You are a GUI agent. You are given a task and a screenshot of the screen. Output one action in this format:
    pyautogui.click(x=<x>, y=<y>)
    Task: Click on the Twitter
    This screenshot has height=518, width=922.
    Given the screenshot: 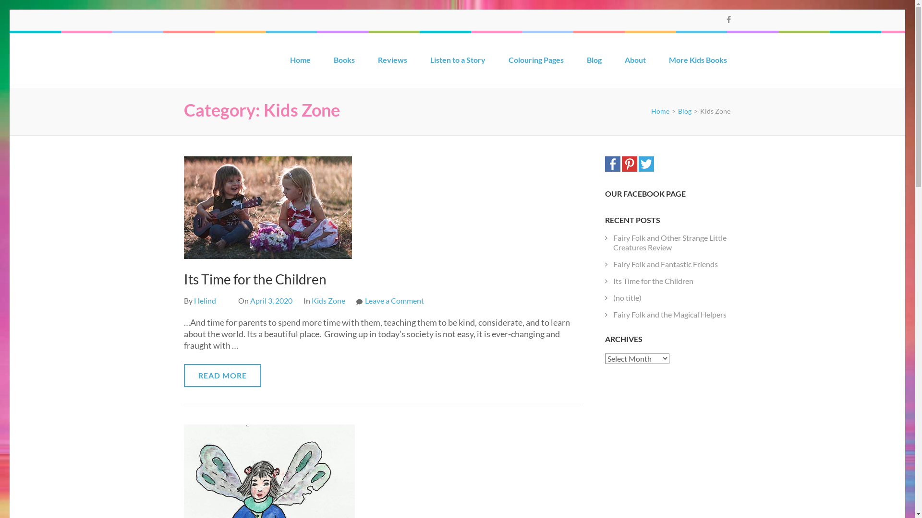 What is the action you would take?
    pyautogui.click(x=646, y=168)
    